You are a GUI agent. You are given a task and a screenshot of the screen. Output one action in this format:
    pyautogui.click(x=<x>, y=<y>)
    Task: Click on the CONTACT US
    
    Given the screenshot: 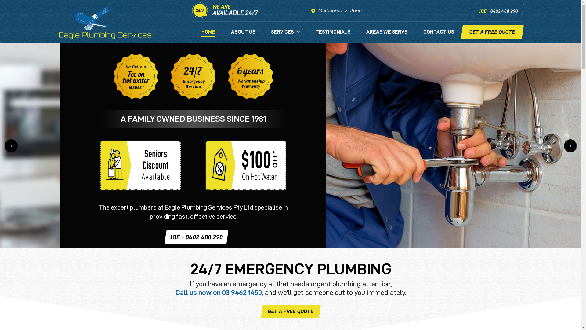 What is the action you would take?
    pyautogui.click(x=438, y=36)
    